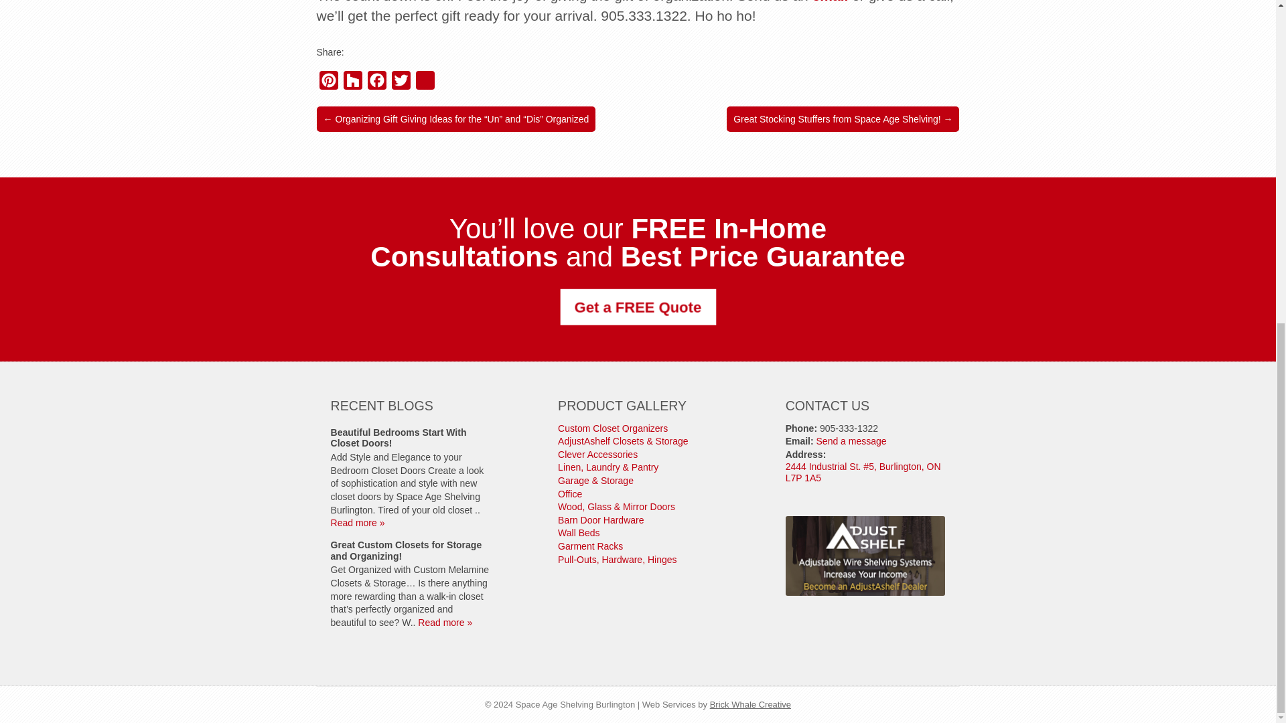  What do you see at coordinates (612, 428) in the screenshot?
I see `Custom Closet Organizers` at bounding box center [612, 428].